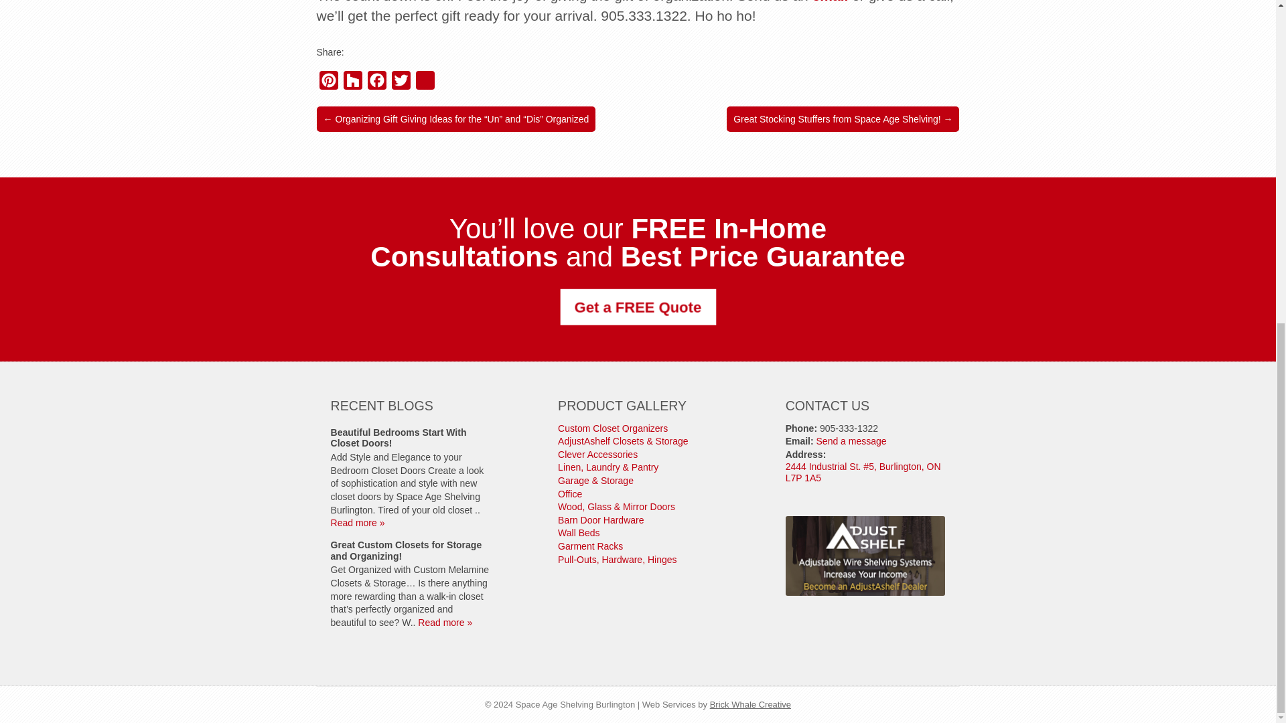  What do you see at coordinates (612, 428) in the screenshot?
I see `Custom Closet Organizers` at bounding box center [612, 428].